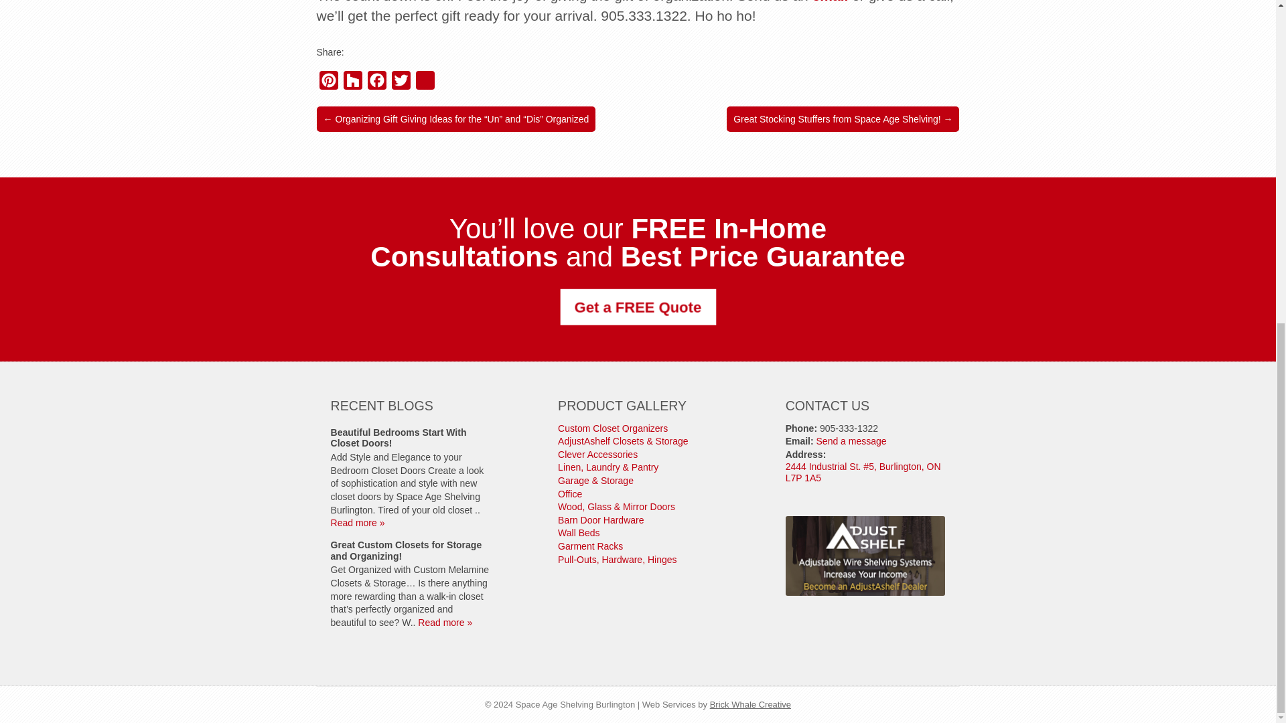  What do you see at coordinates (612, 428) in the screenshot?
I see `Custom Closet Organizers` at bounding box center [612, 428].